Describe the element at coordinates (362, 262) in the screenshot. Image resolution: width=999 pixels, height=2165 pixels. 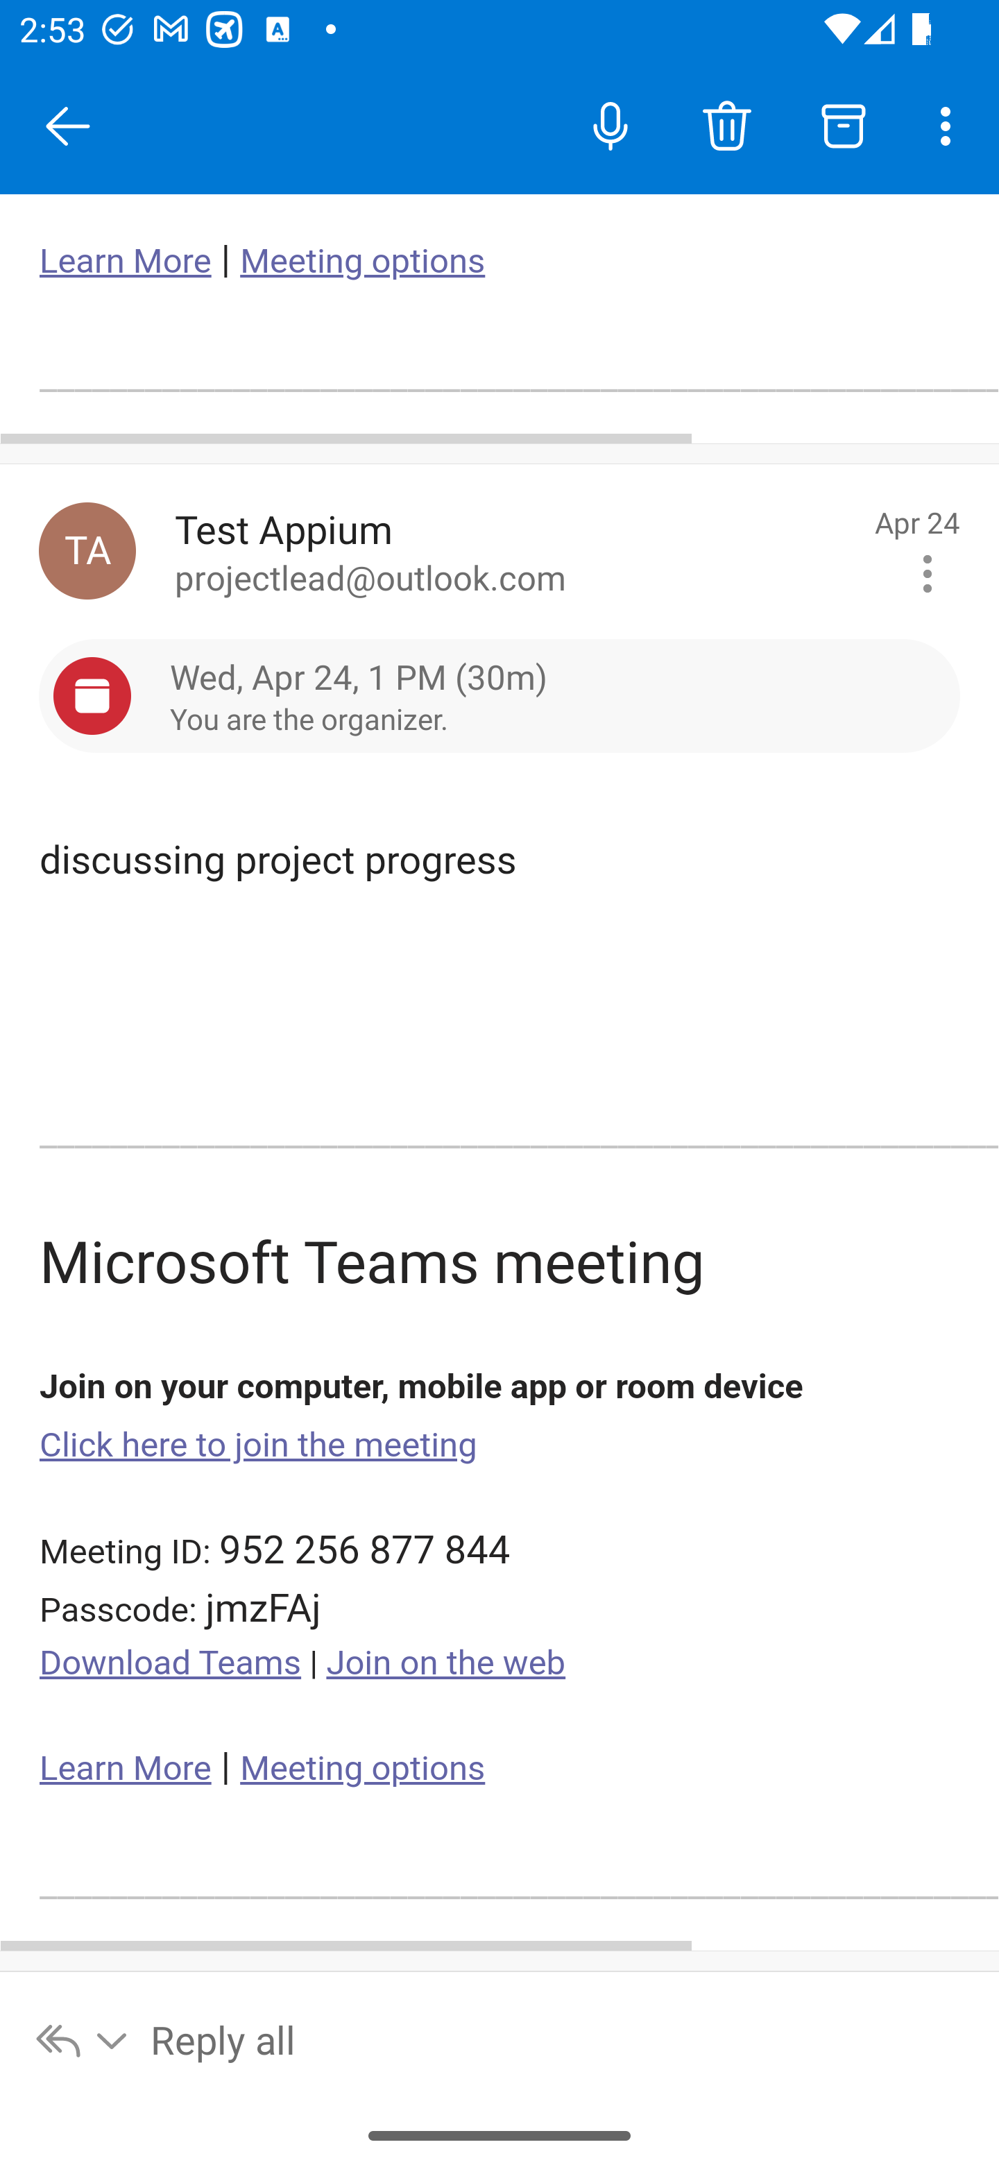
I see `Meeting options` at that location.